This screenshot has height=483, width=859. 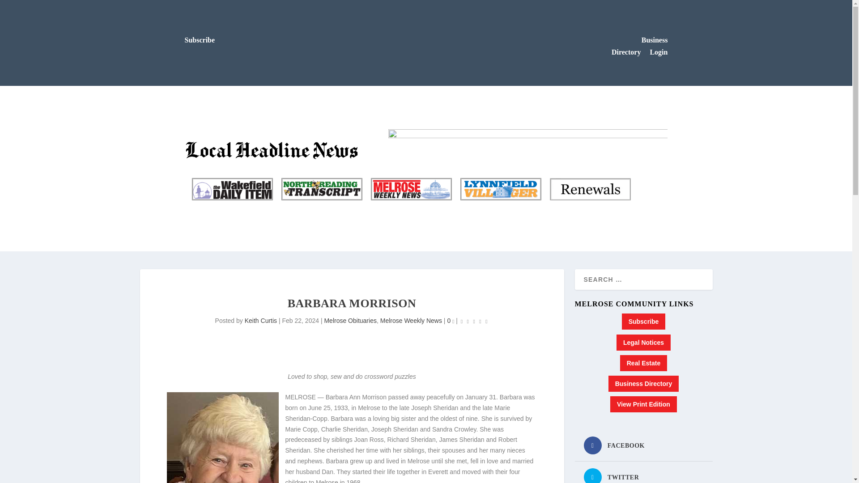 I want to click on Rating: 0.00, so click(x=474, y=321).